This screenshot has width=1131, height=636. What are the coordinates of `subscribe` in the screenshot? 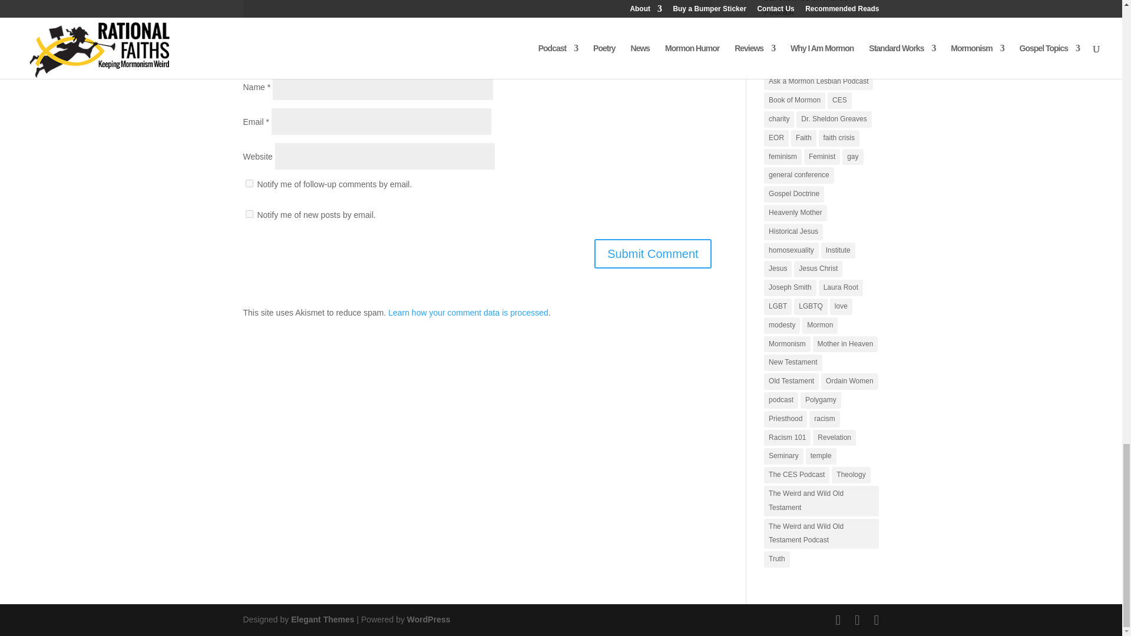 It's located at (249, 57).